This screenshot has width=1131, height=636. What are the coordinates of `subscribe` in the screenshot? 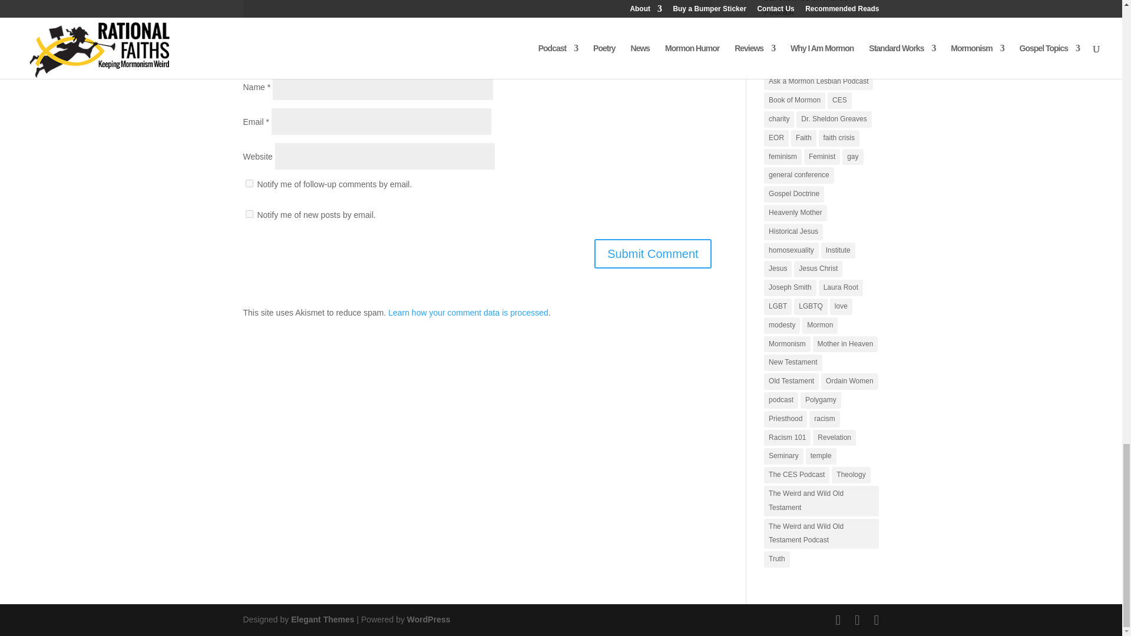 It's located at (249, 57).